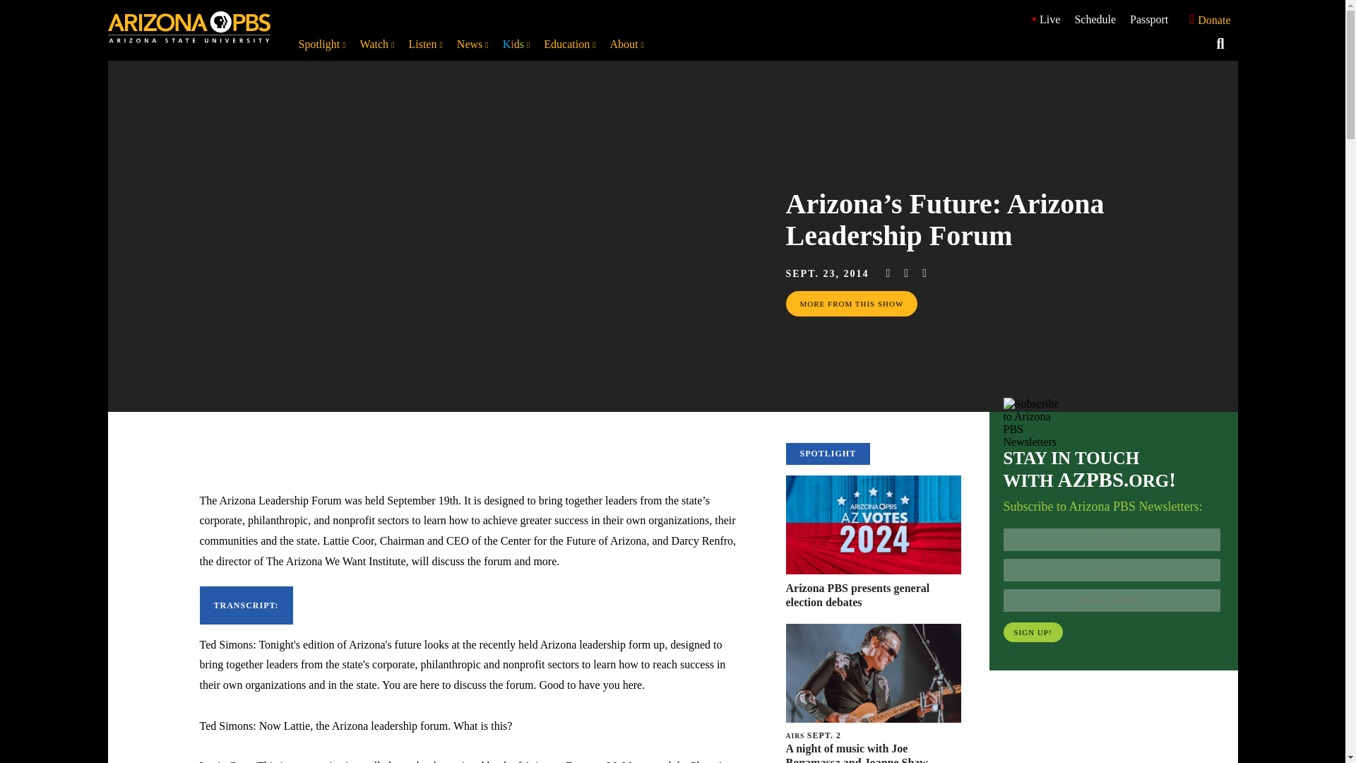 This screenshot has width=1356, height=763. I want to click on Schedule, so click(1095, 18).